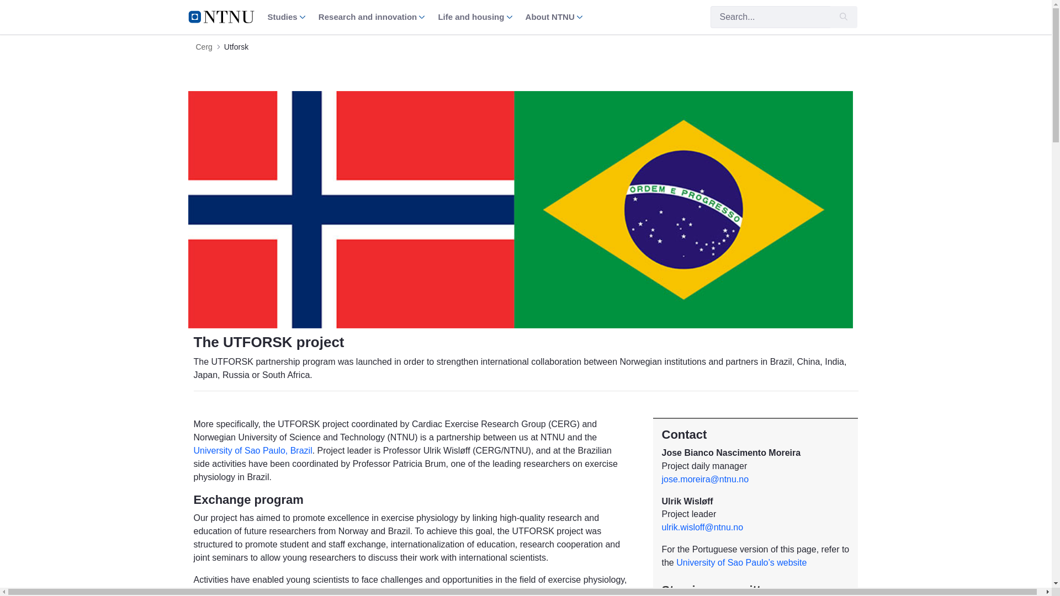 The width and height of the screenshot is (1060, 596). Describe the element at coordinates (371, 17) in the screenshot. I see `Research and innovation` at that location.